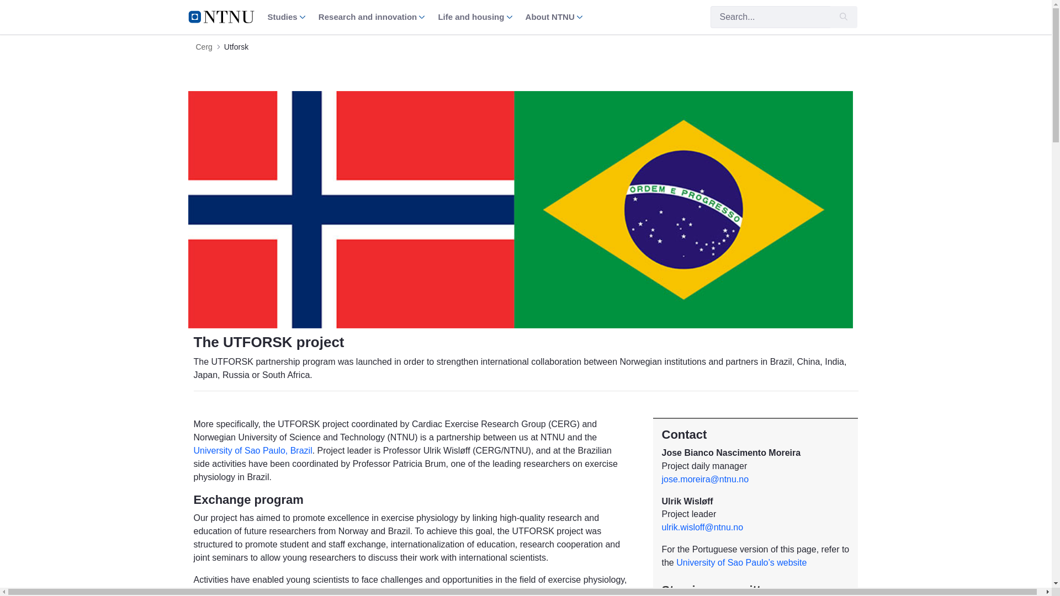 The width and height of the screenshot is (1060, 596). Describe the element at coordinates (371, 17) in the screenshot. I see `Research and innovation` at that location.